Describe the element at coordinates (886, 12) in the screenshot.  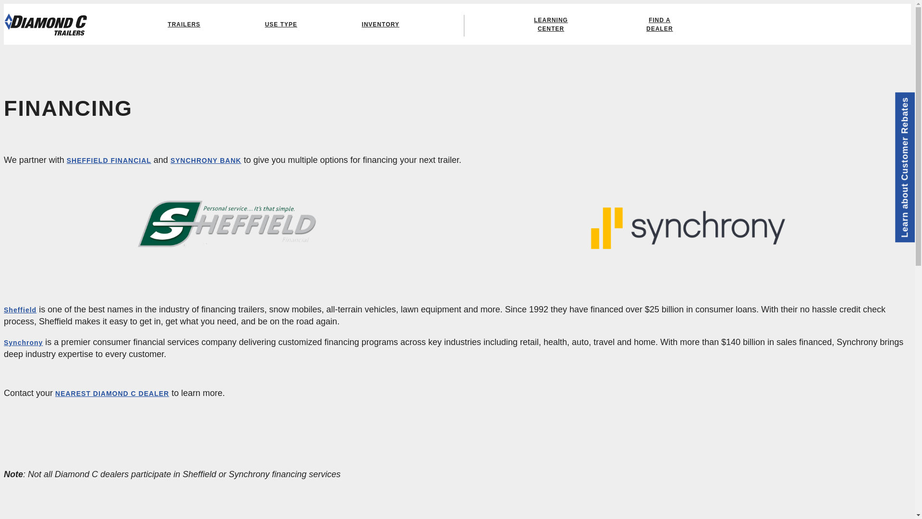
I see `CAREERS` at that location.